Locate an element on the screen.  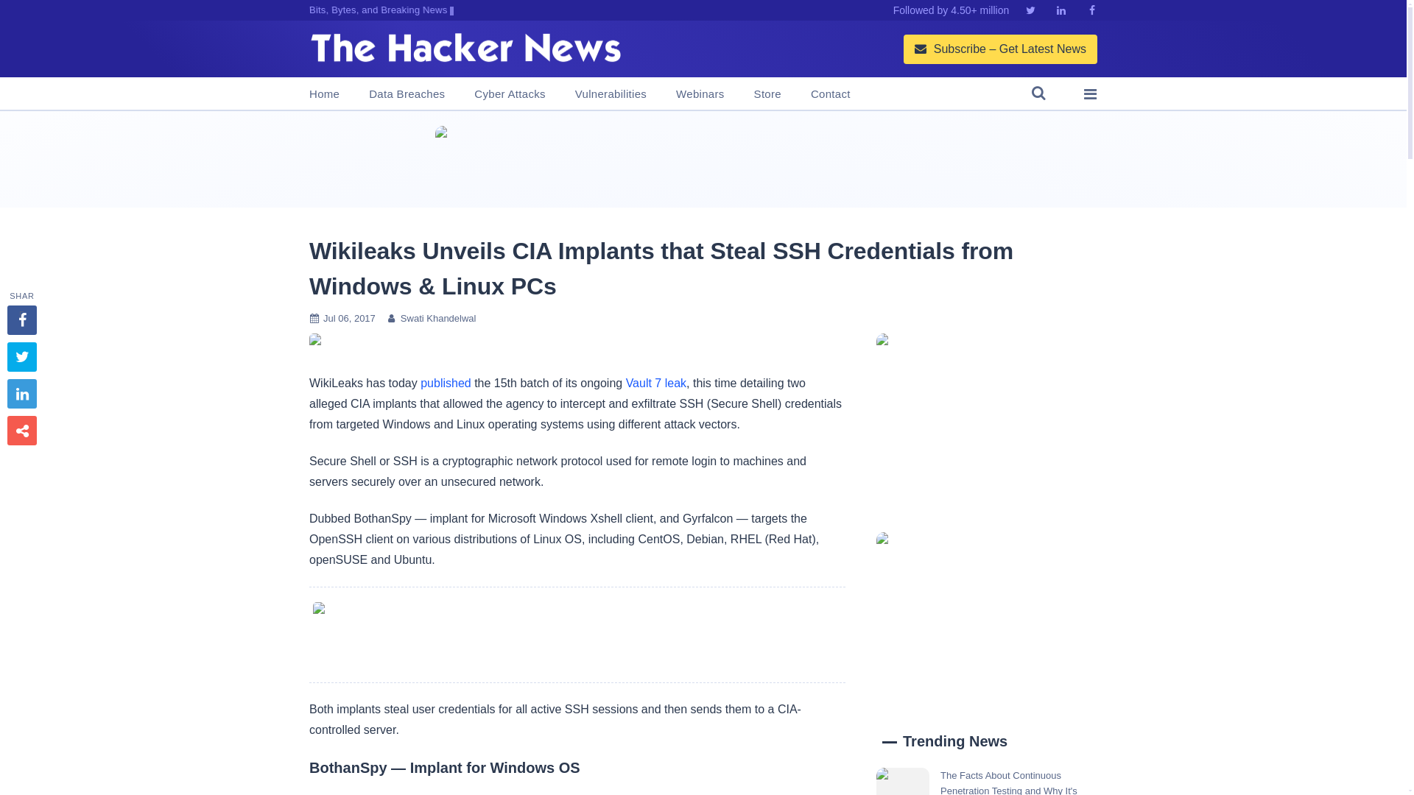
Webinars is located at coordinates (700, 94).